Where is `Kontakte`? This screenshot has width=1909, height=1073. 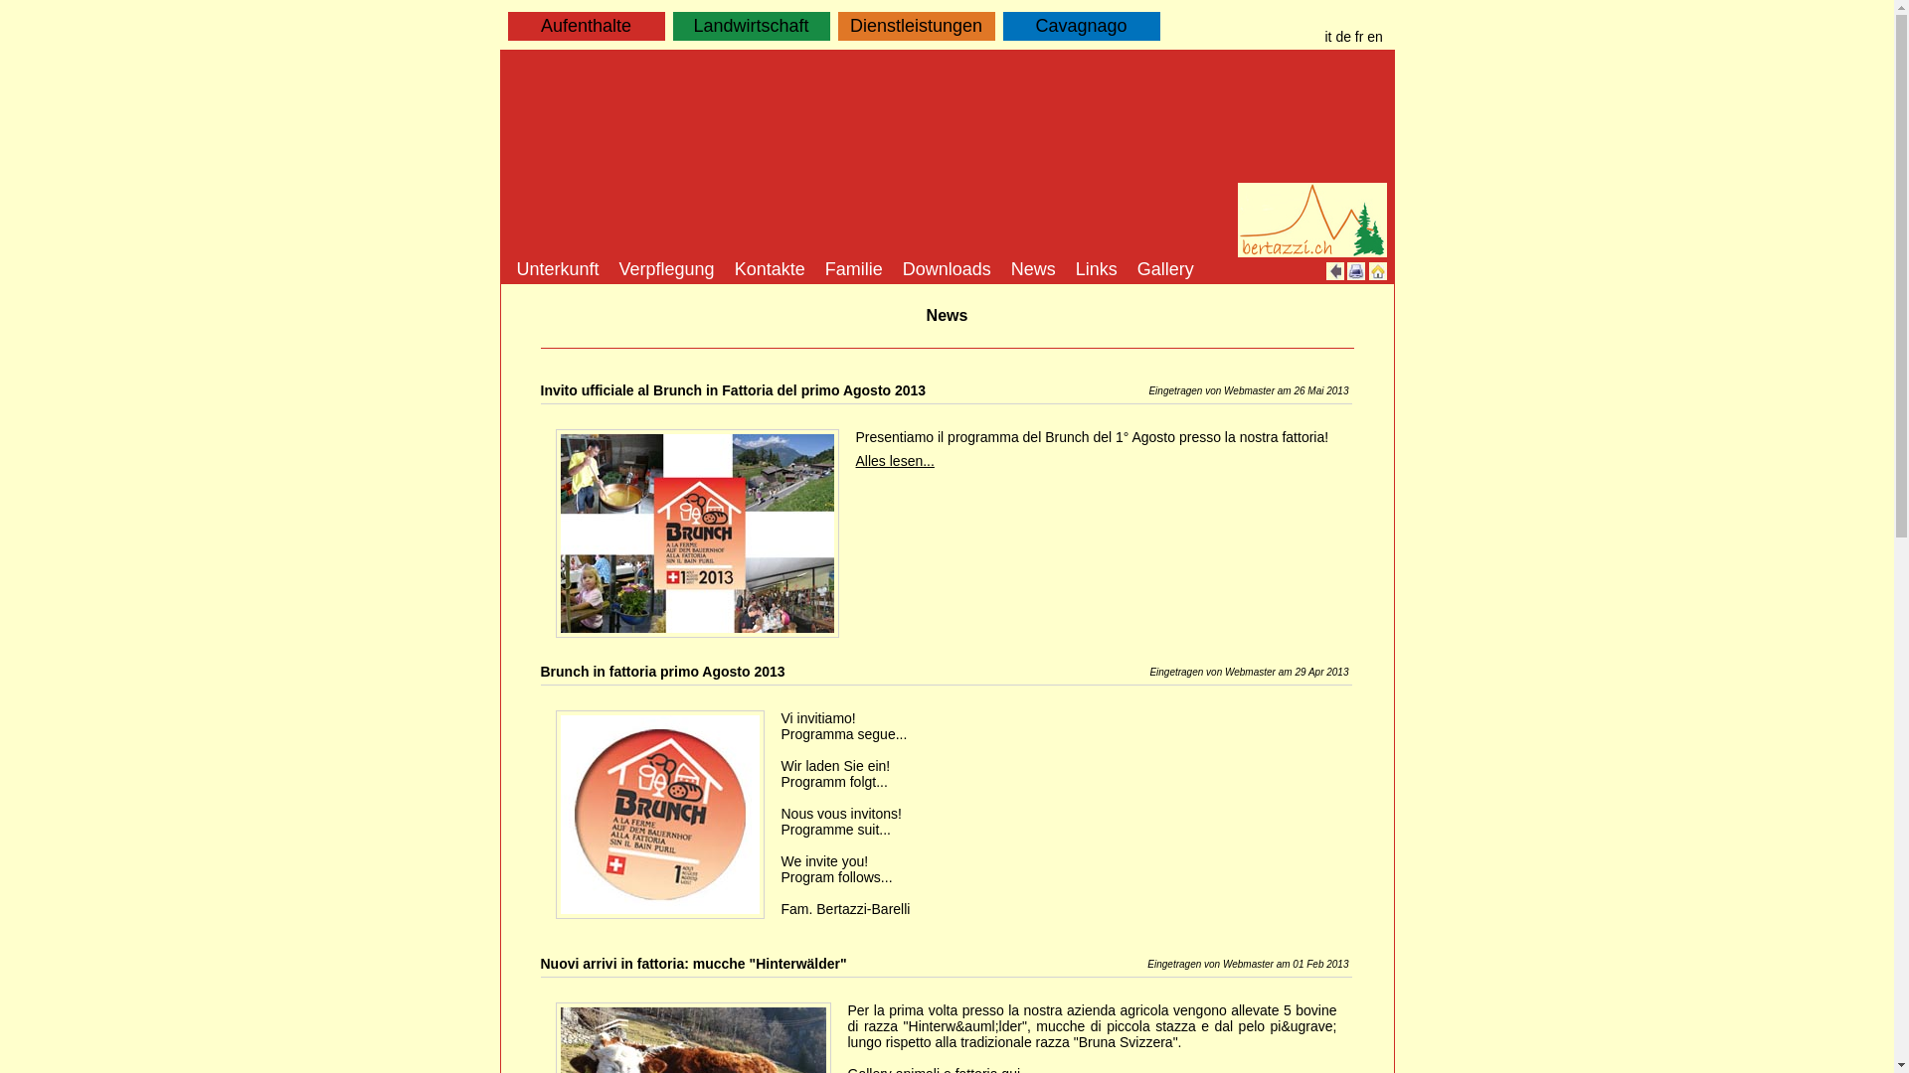
Kontakte is located at coordinates (770, 271).